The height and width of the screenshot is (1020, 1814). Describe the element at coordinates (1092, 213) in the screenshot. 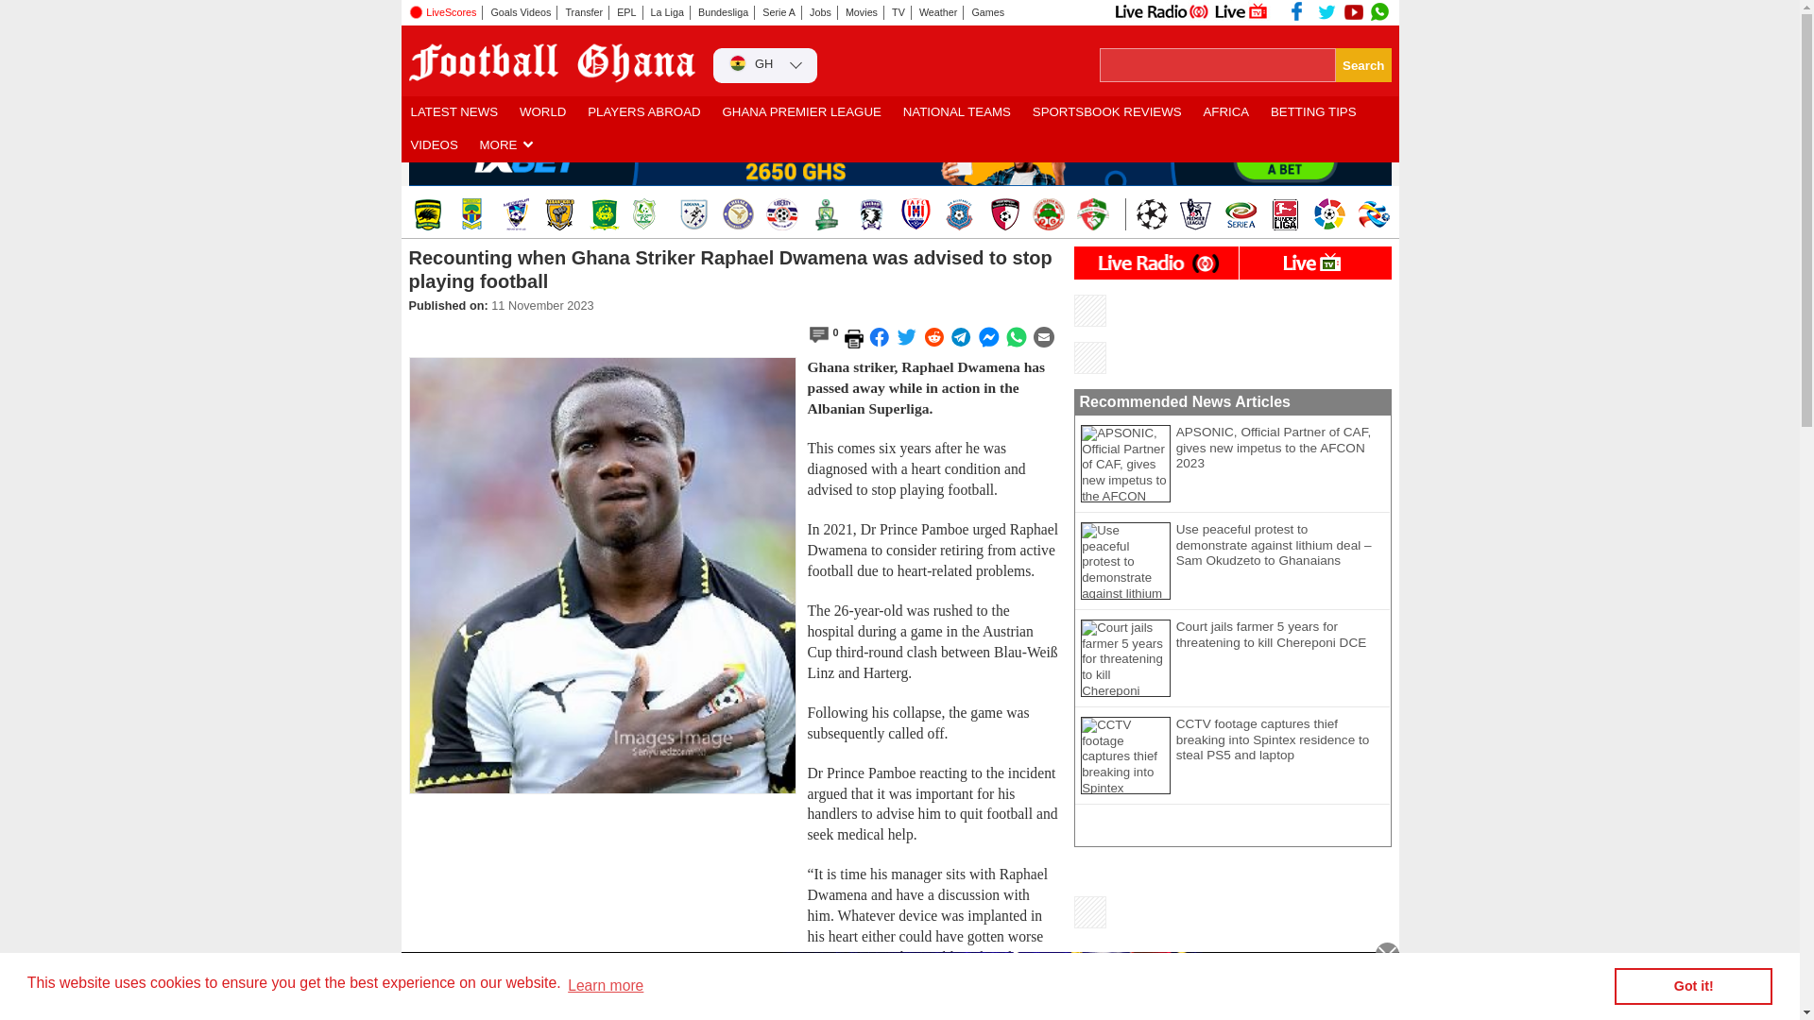

I see `Karela FC` at that location.